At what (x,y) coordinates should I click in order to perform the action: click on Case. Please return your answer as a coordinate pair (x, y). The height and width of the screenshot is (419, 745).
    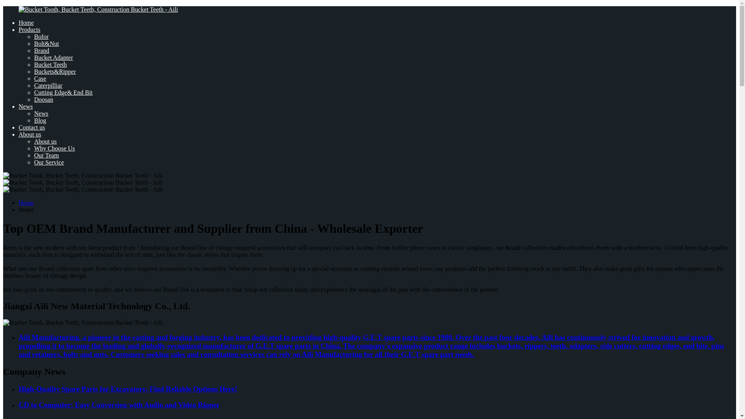
    Looking at the image, I should click on (40, 78).